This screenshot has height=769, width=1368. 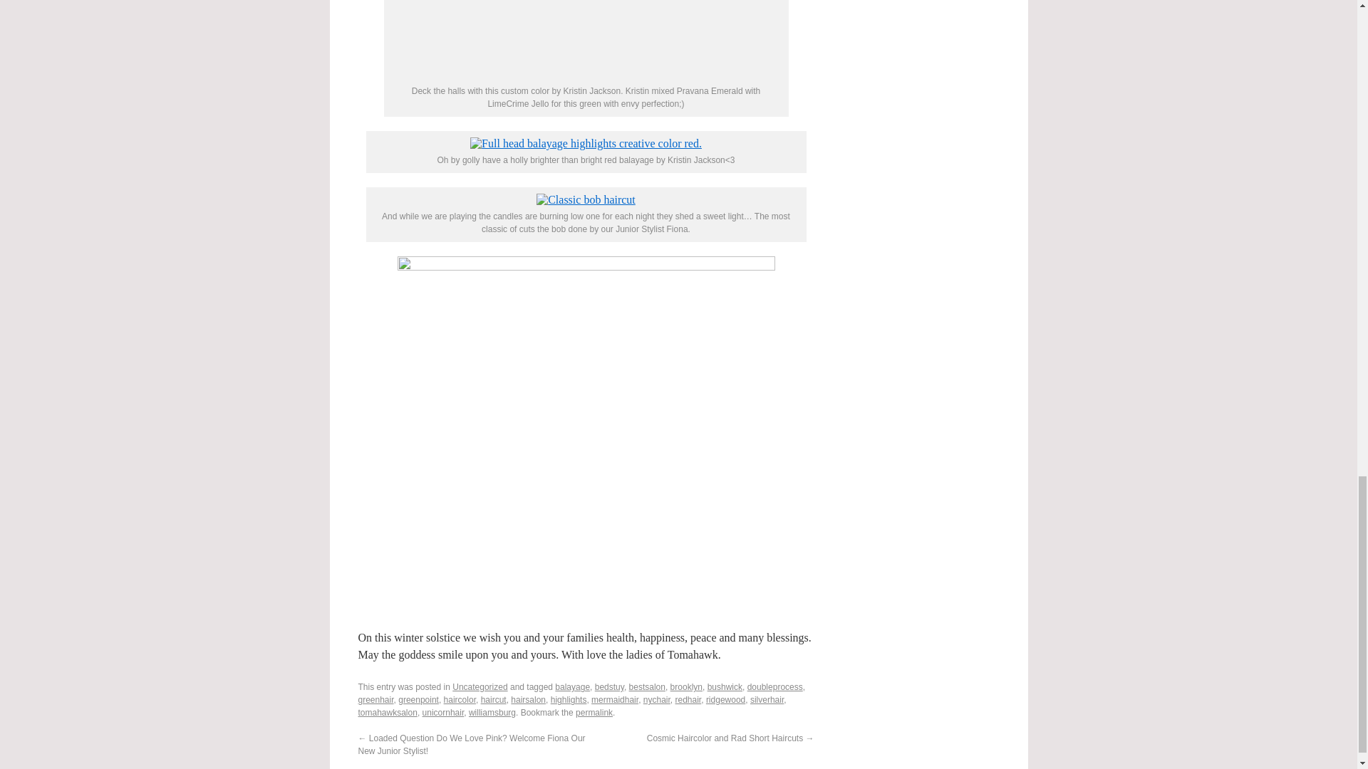 What do you see at coordinates (569, 700) in the screenshot?
I see `highlights` at bounding box center [569, 700].